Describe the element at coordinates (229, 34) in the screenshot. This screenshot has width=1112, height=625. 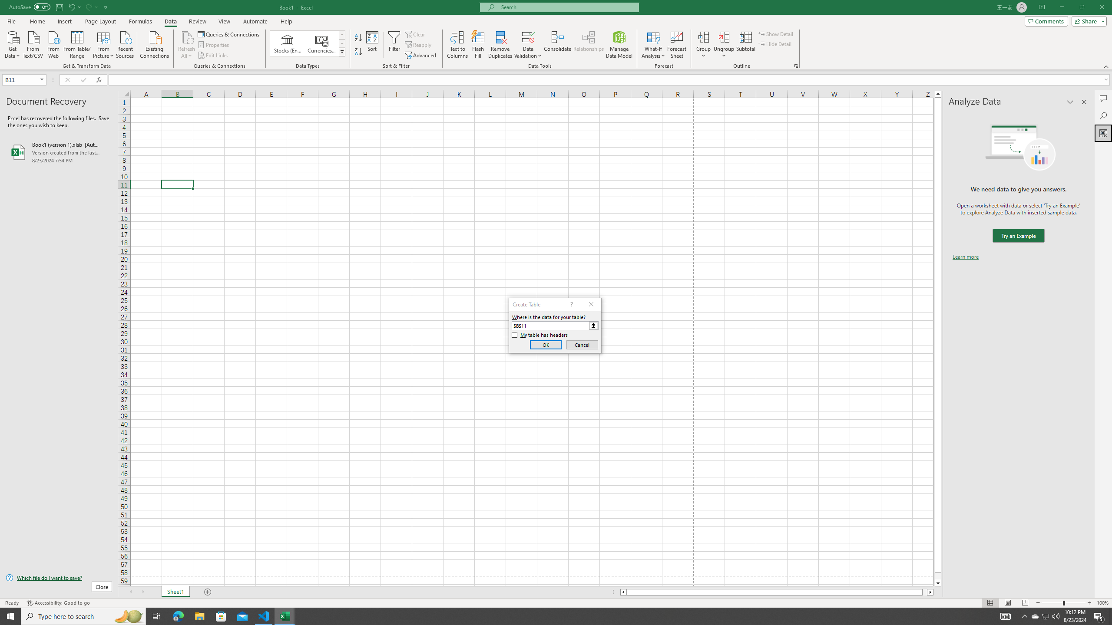
I see `Queries & Connections` at that location.